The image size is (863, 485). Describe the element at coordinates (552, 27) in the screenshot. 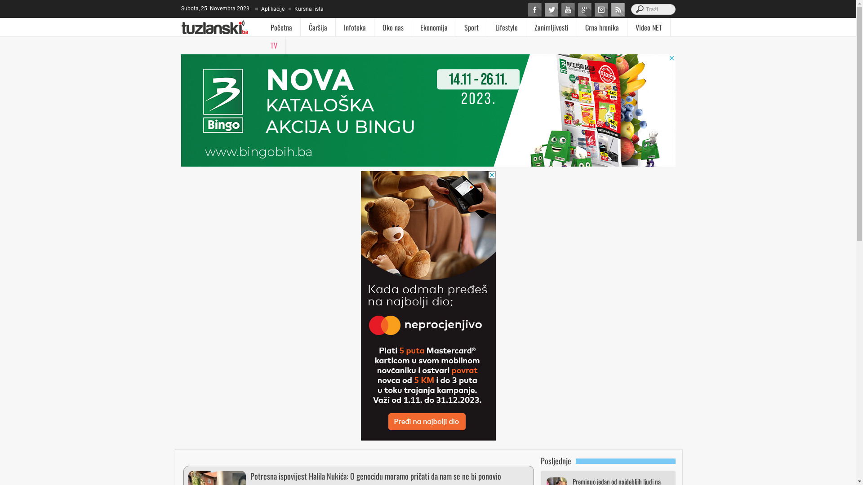

I see `Zanimljivosti` at that location.